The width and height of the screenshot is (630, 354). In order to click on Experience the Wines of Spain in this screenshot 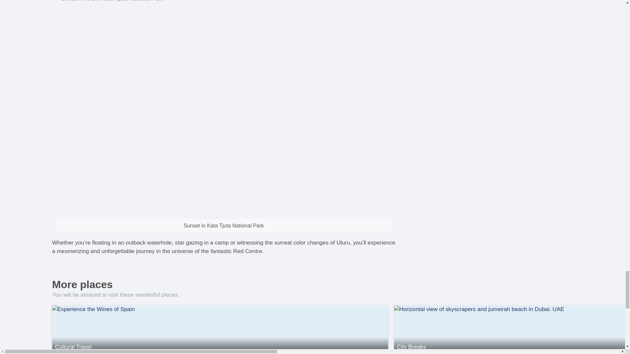, I will do `click(220, 329)`.